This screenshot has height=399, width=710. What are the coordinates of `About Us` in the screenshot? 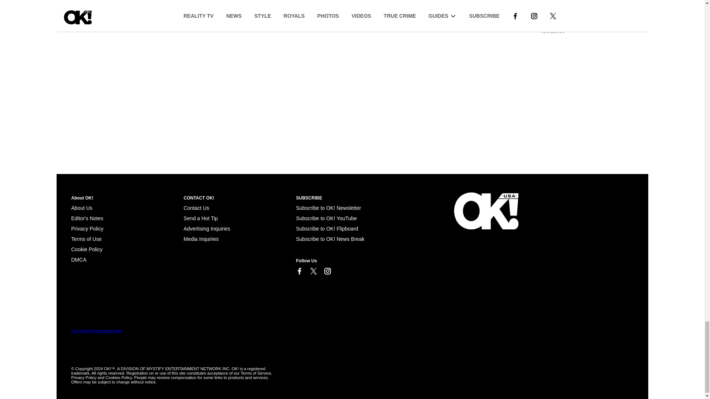 It's located at (81, 208).